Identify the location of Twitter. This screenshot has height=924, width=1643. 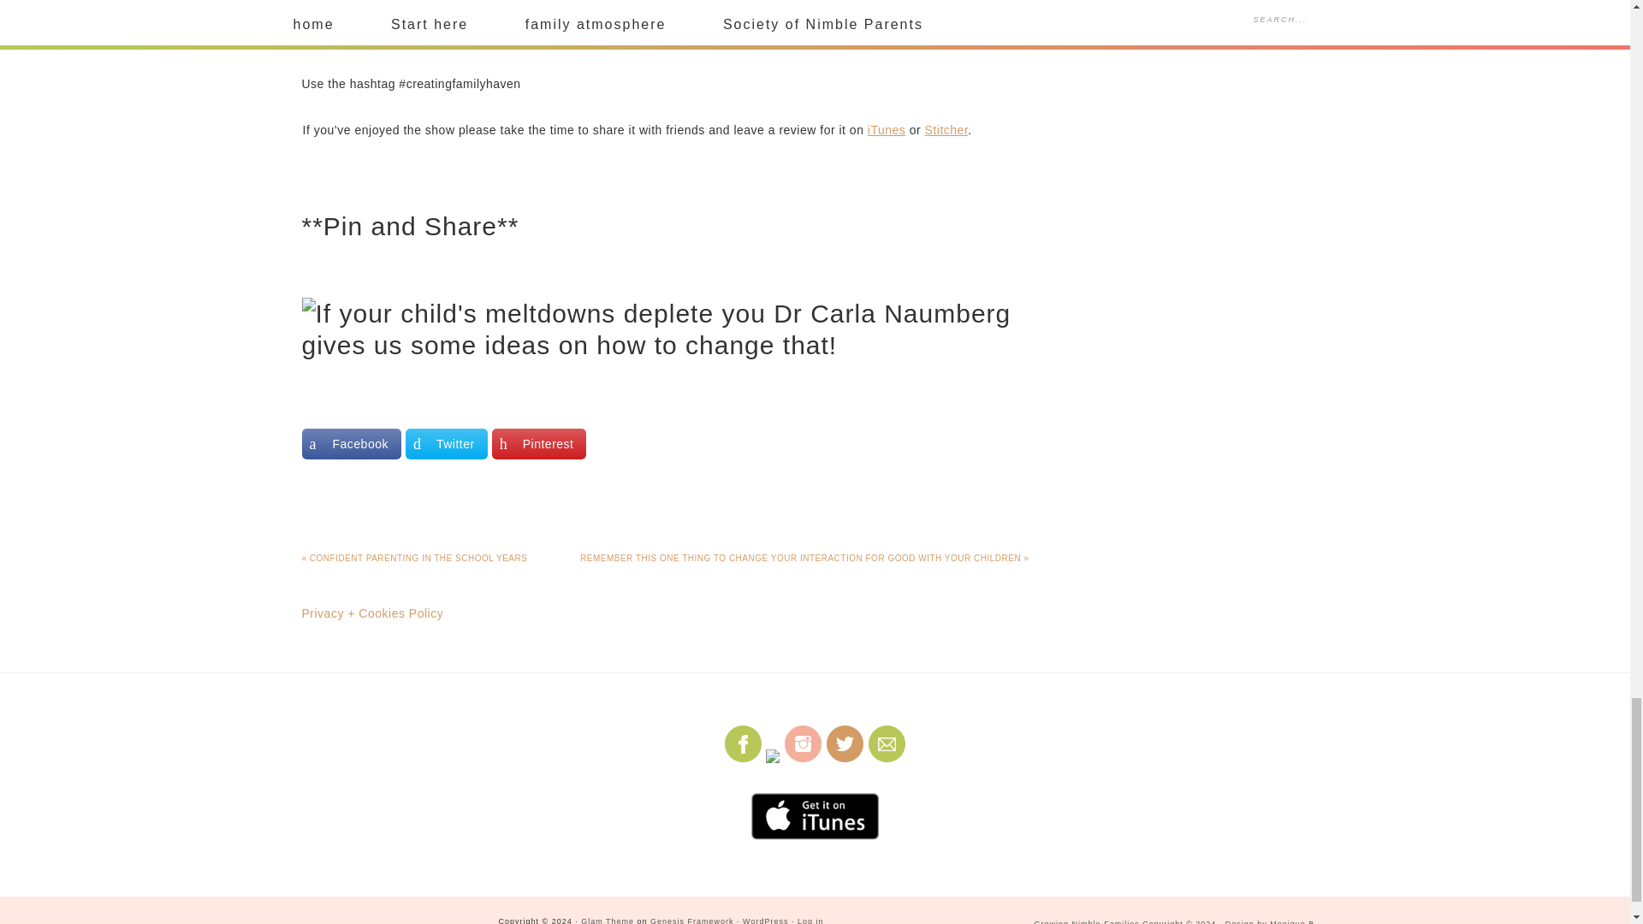
(447, 443).